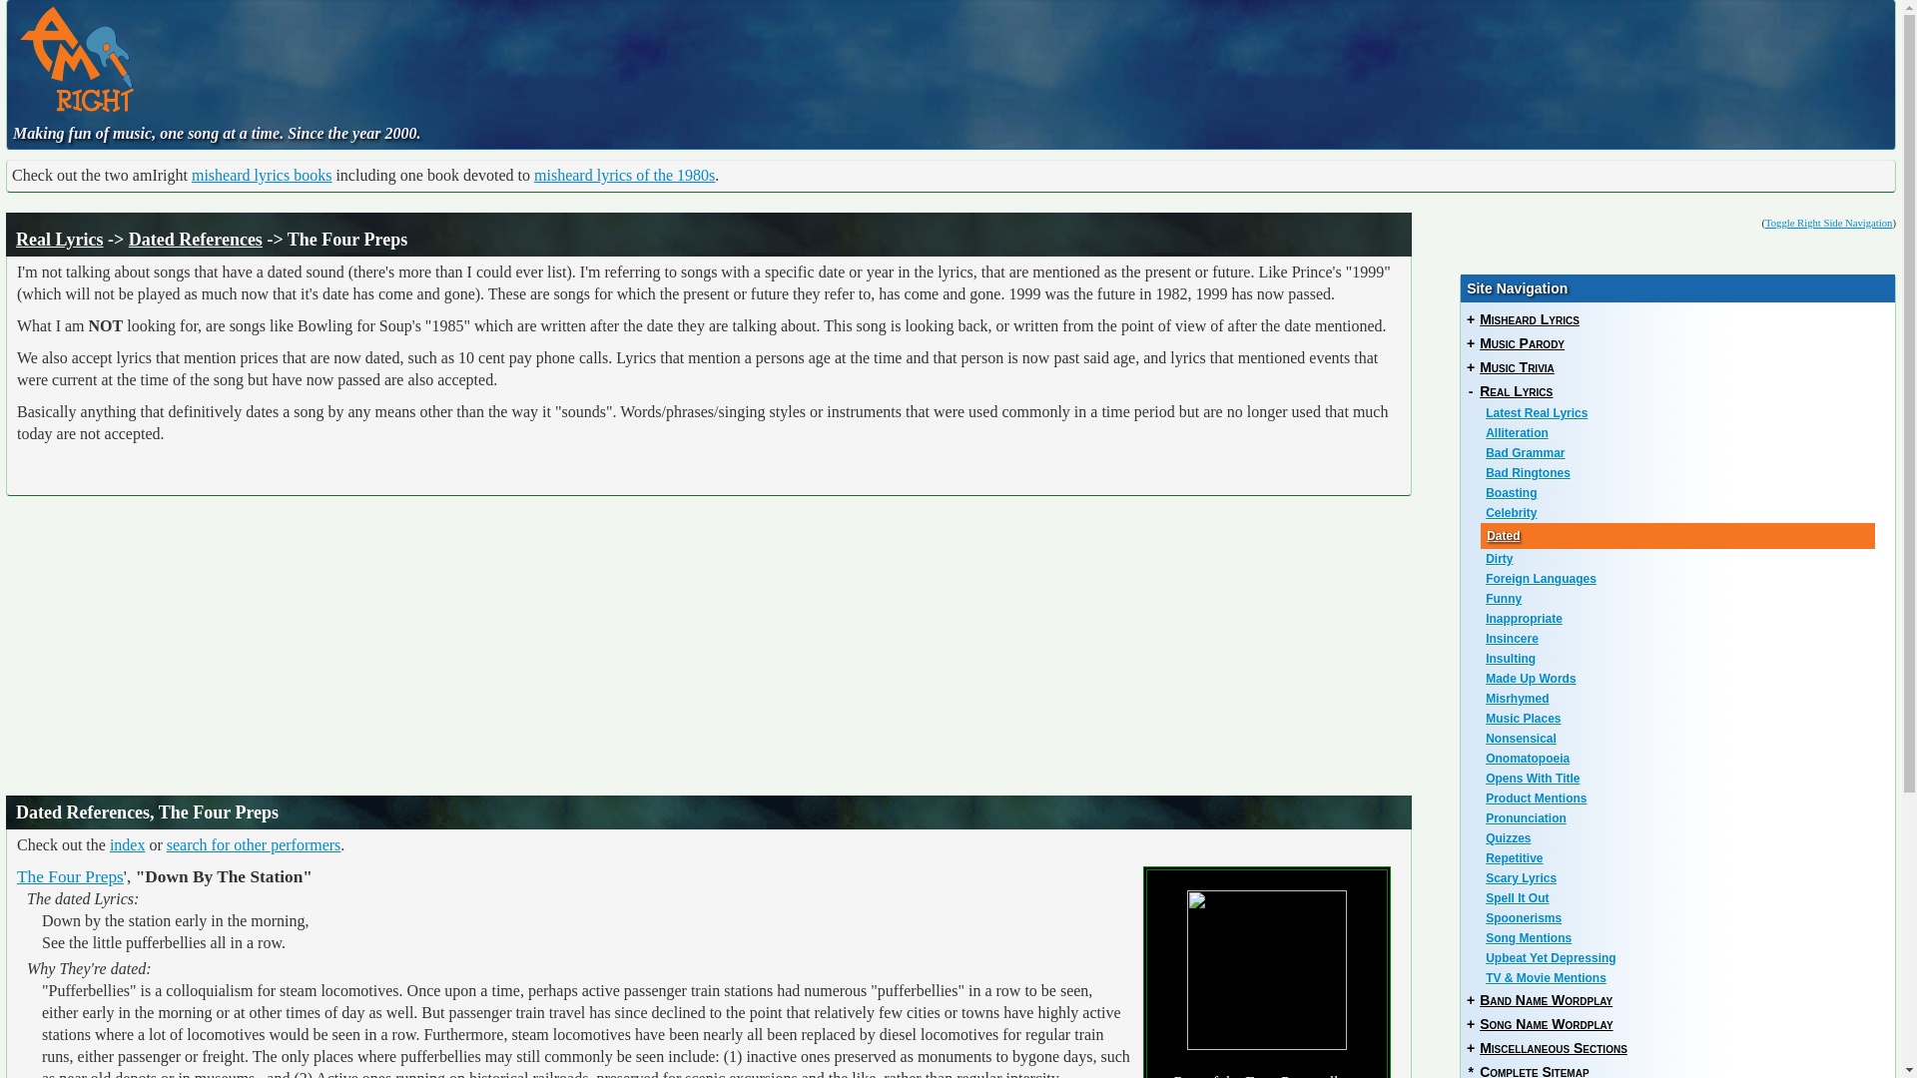 The height and width of the screenshot is (1078, 1917). Describe the element at coordinates (1679, 719) in the screenshot. I see `Music Places` at that location.